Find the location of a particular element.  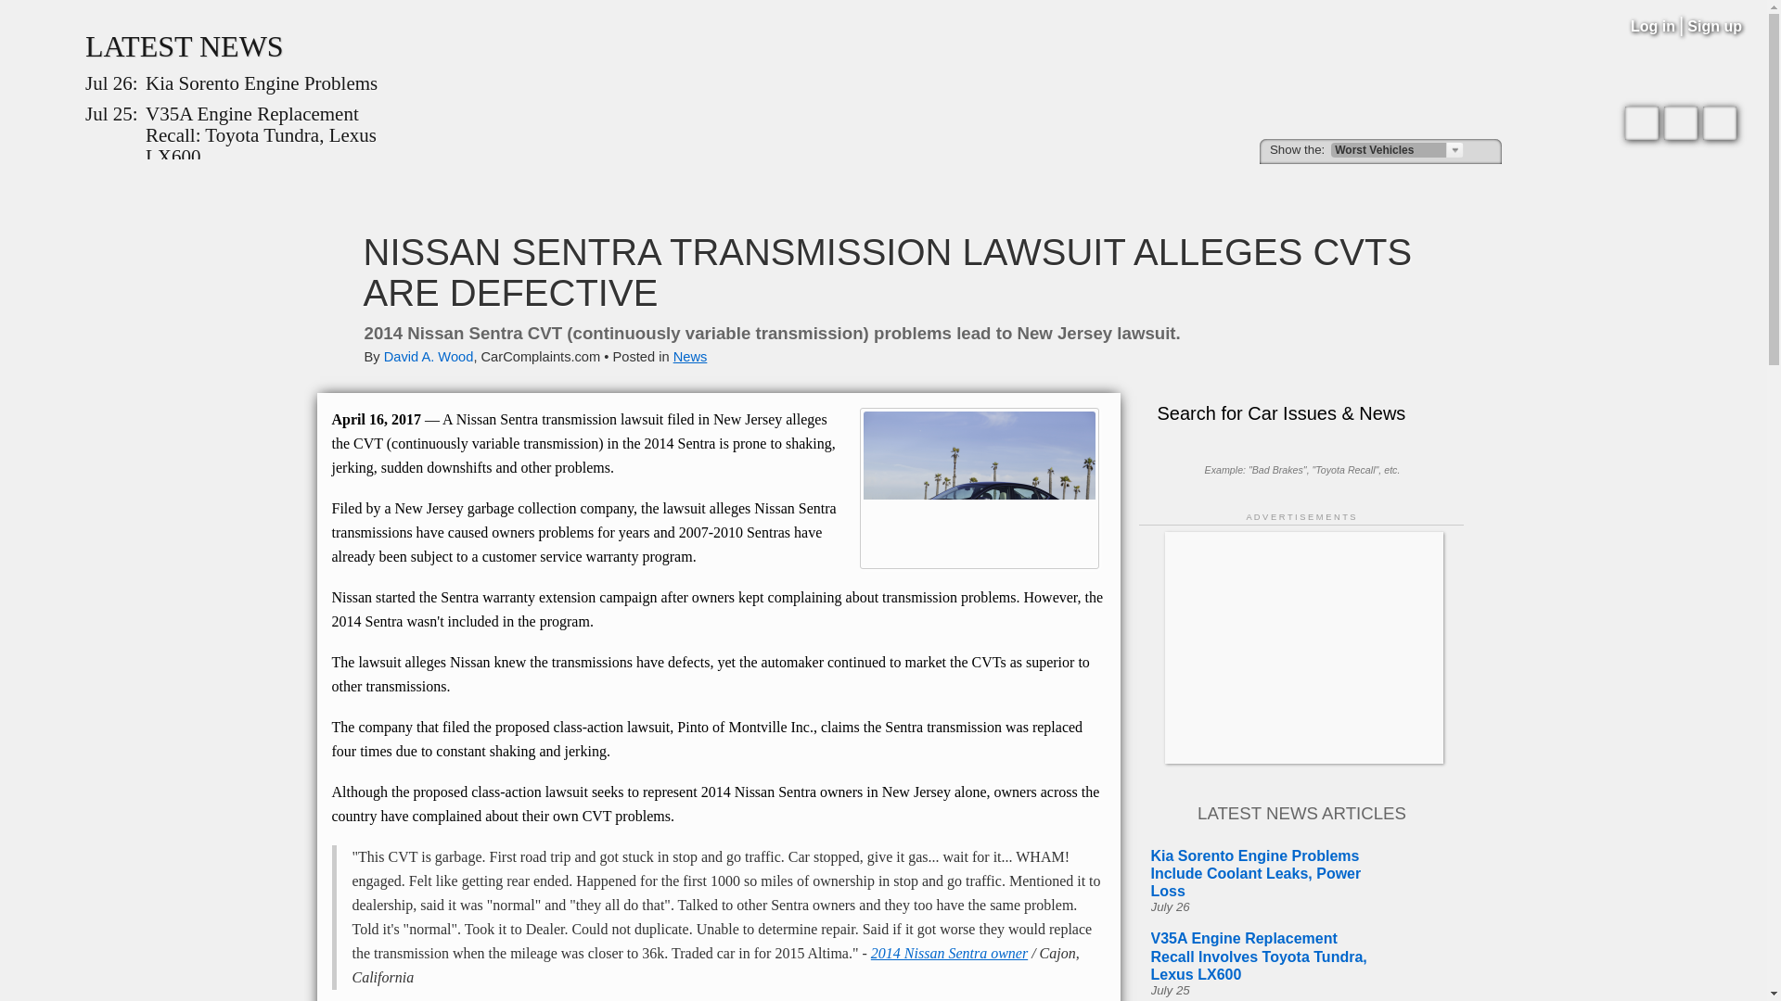

Car Complaints, Problems and Defect Information is located at coordinates (883, 82).